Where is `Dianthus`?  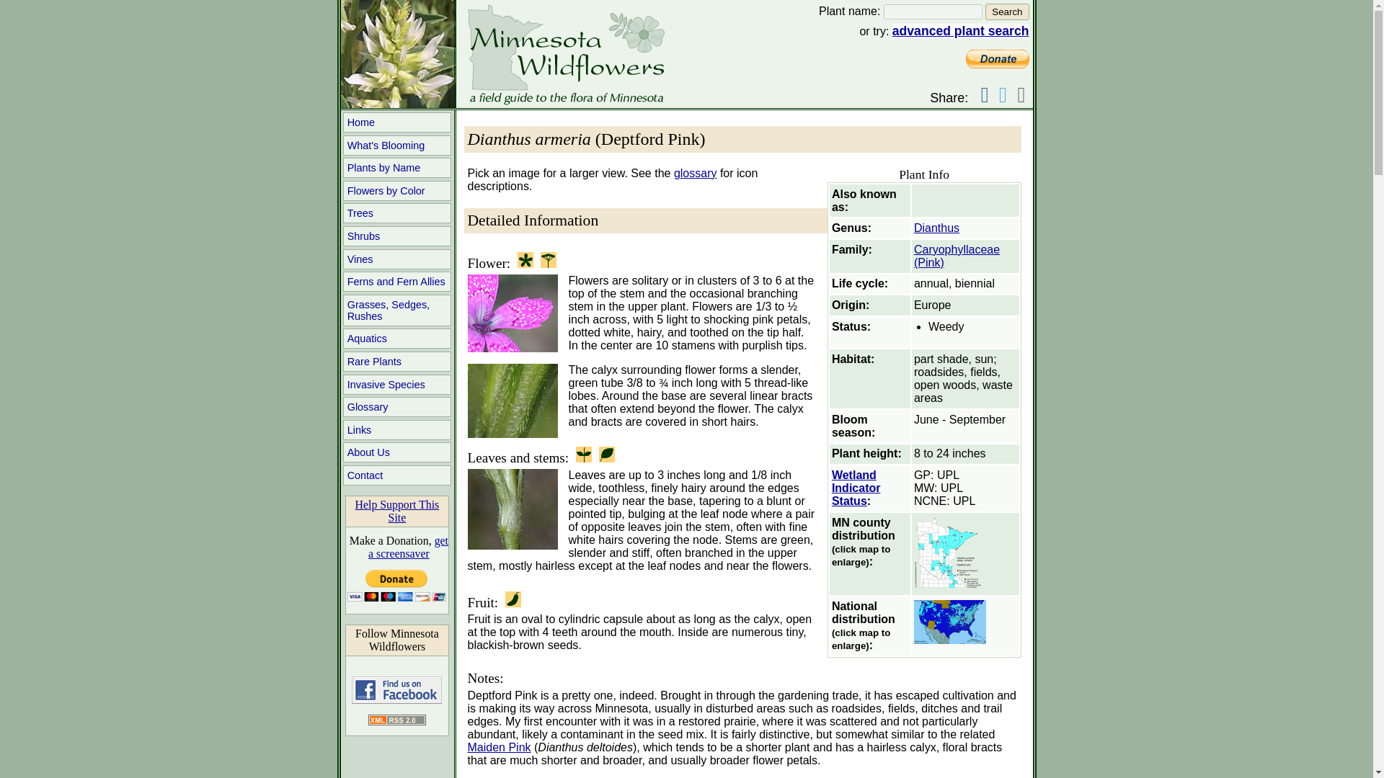 Dianthus is located at coordinates (936, 228).